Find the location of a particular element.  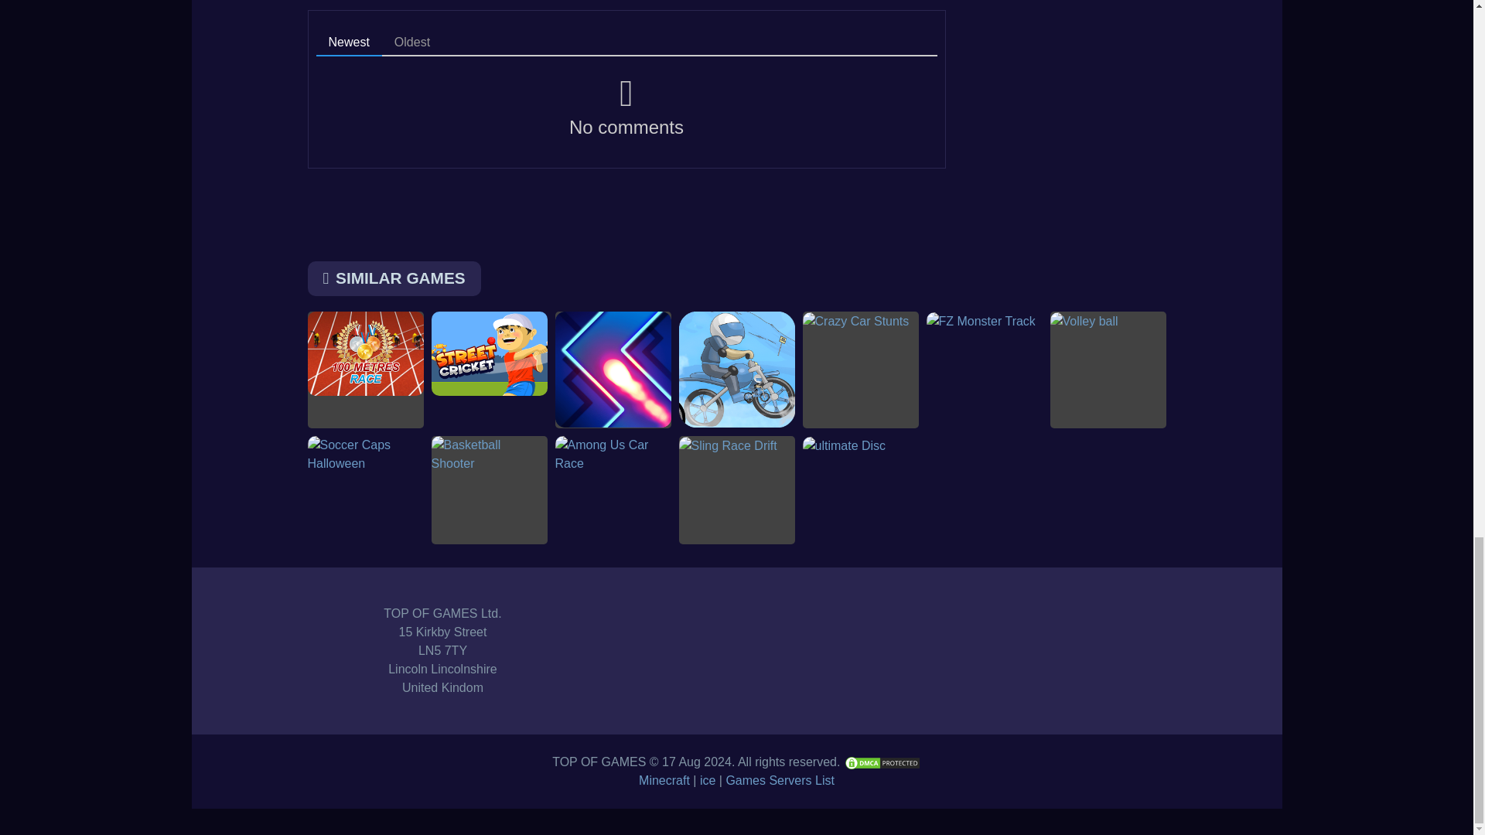

ice is located at coordinates (707, 781).